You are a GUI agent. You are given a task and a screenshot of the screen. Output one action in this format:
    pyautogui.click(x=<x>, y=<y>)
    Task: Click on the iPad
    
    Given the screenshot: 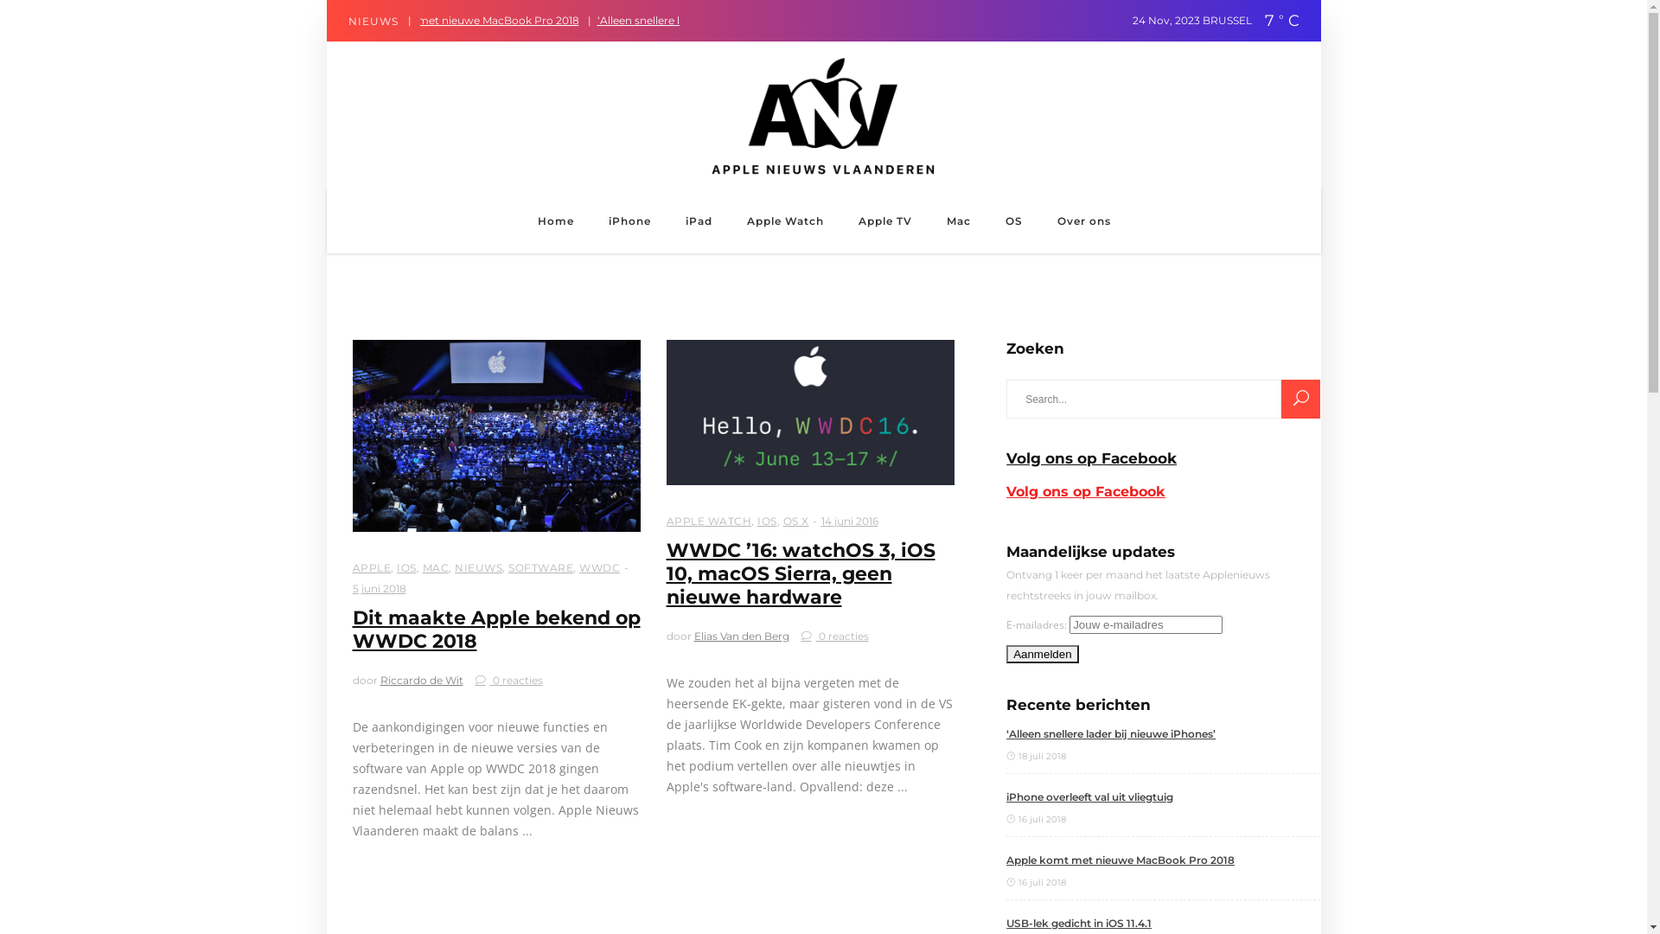 What is the action you would take?
    pyautogui.click(x=699, y=221)
    